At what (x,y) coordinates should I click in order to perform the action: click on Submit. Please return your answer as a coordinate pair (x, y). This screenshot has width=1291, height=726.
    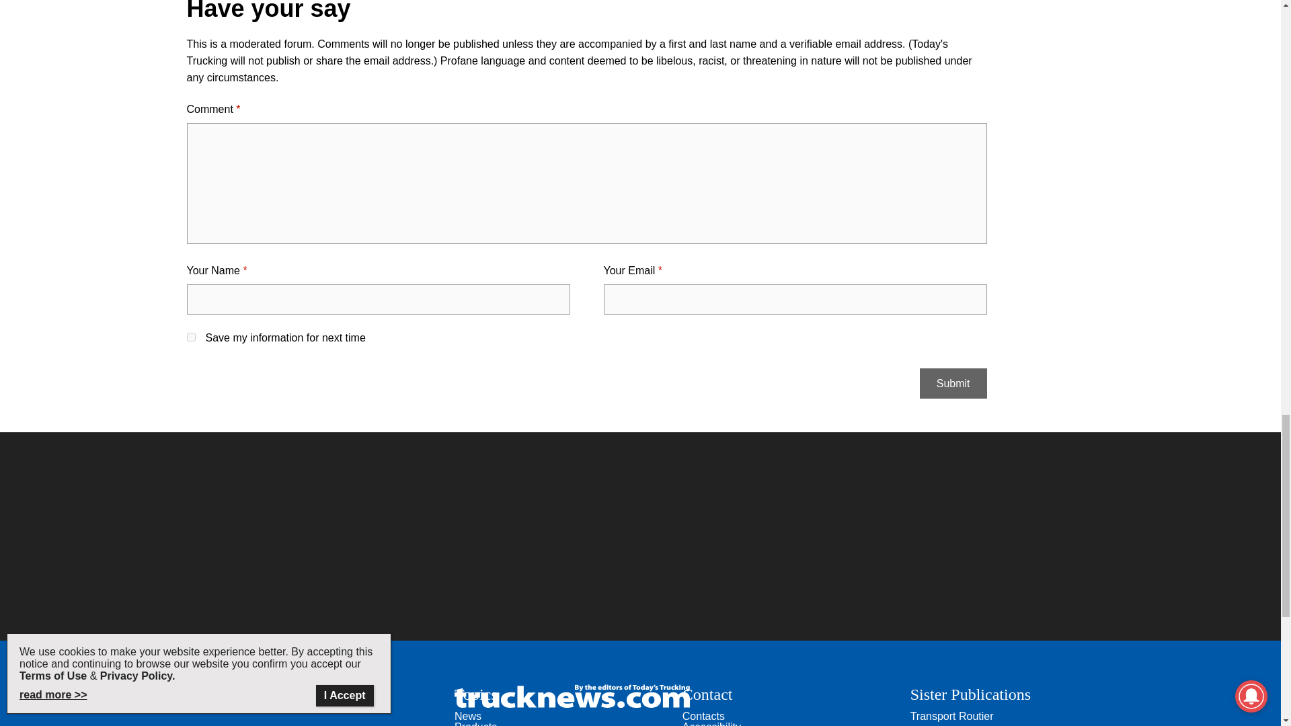
    Looking at the image, I should click on (953, 383).